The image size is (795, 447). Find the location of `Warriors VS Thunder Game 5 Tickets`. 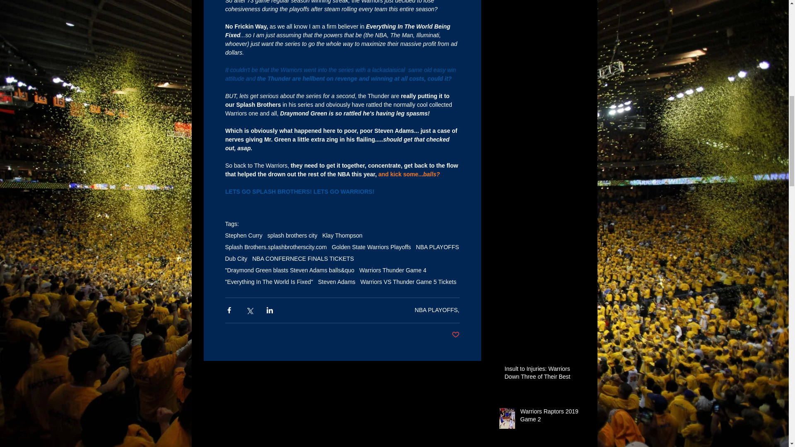

Warriors VS Thunder Game 5 Tickets is located at coordinates (408, 281).